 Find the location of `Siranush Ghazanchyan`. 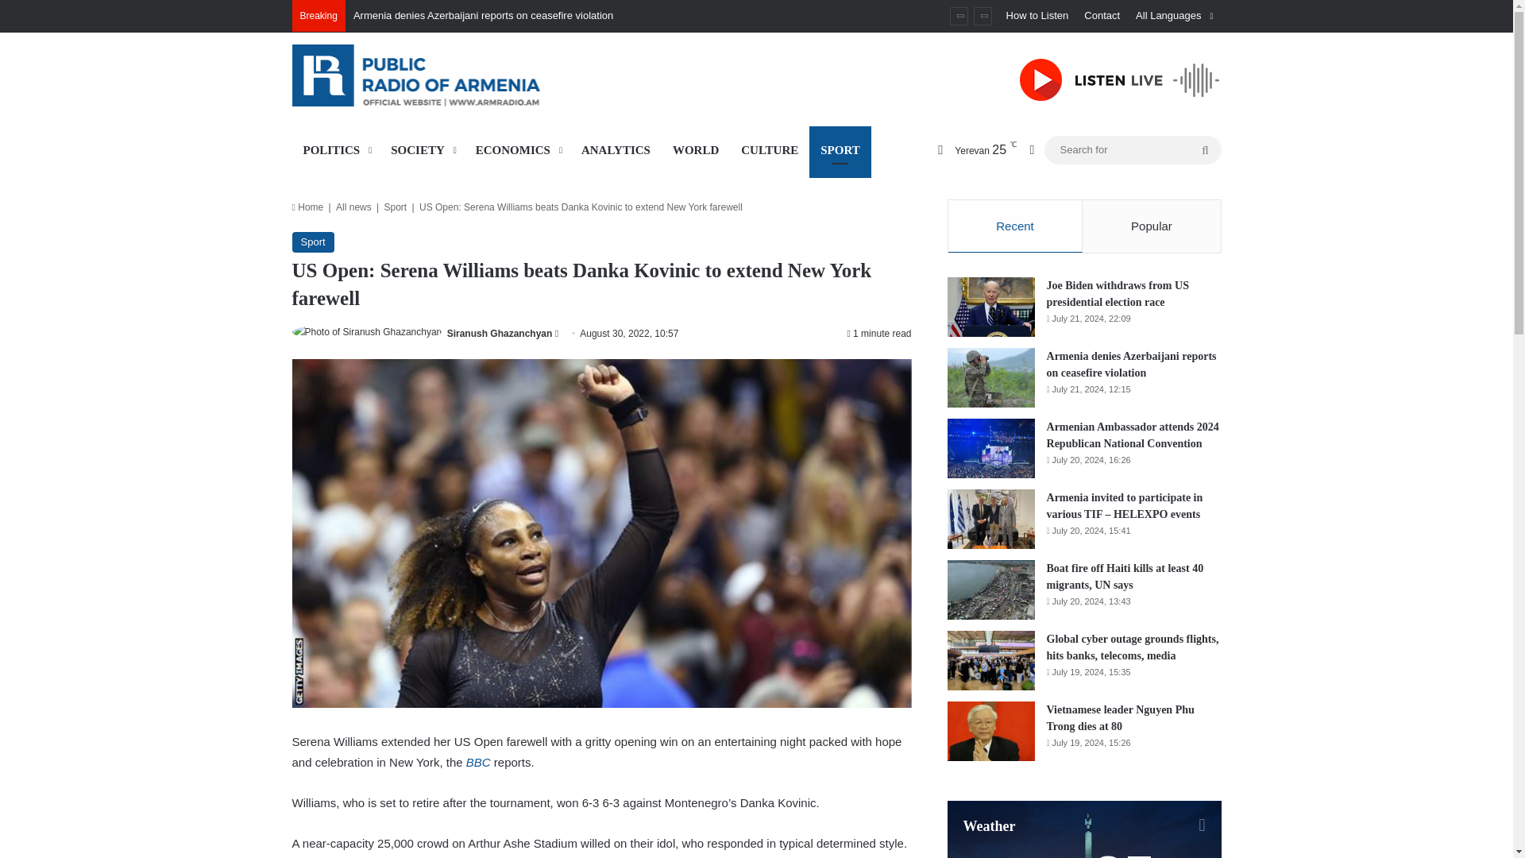

Siranush Ghazanchyan is located at coordinates (499, 333).